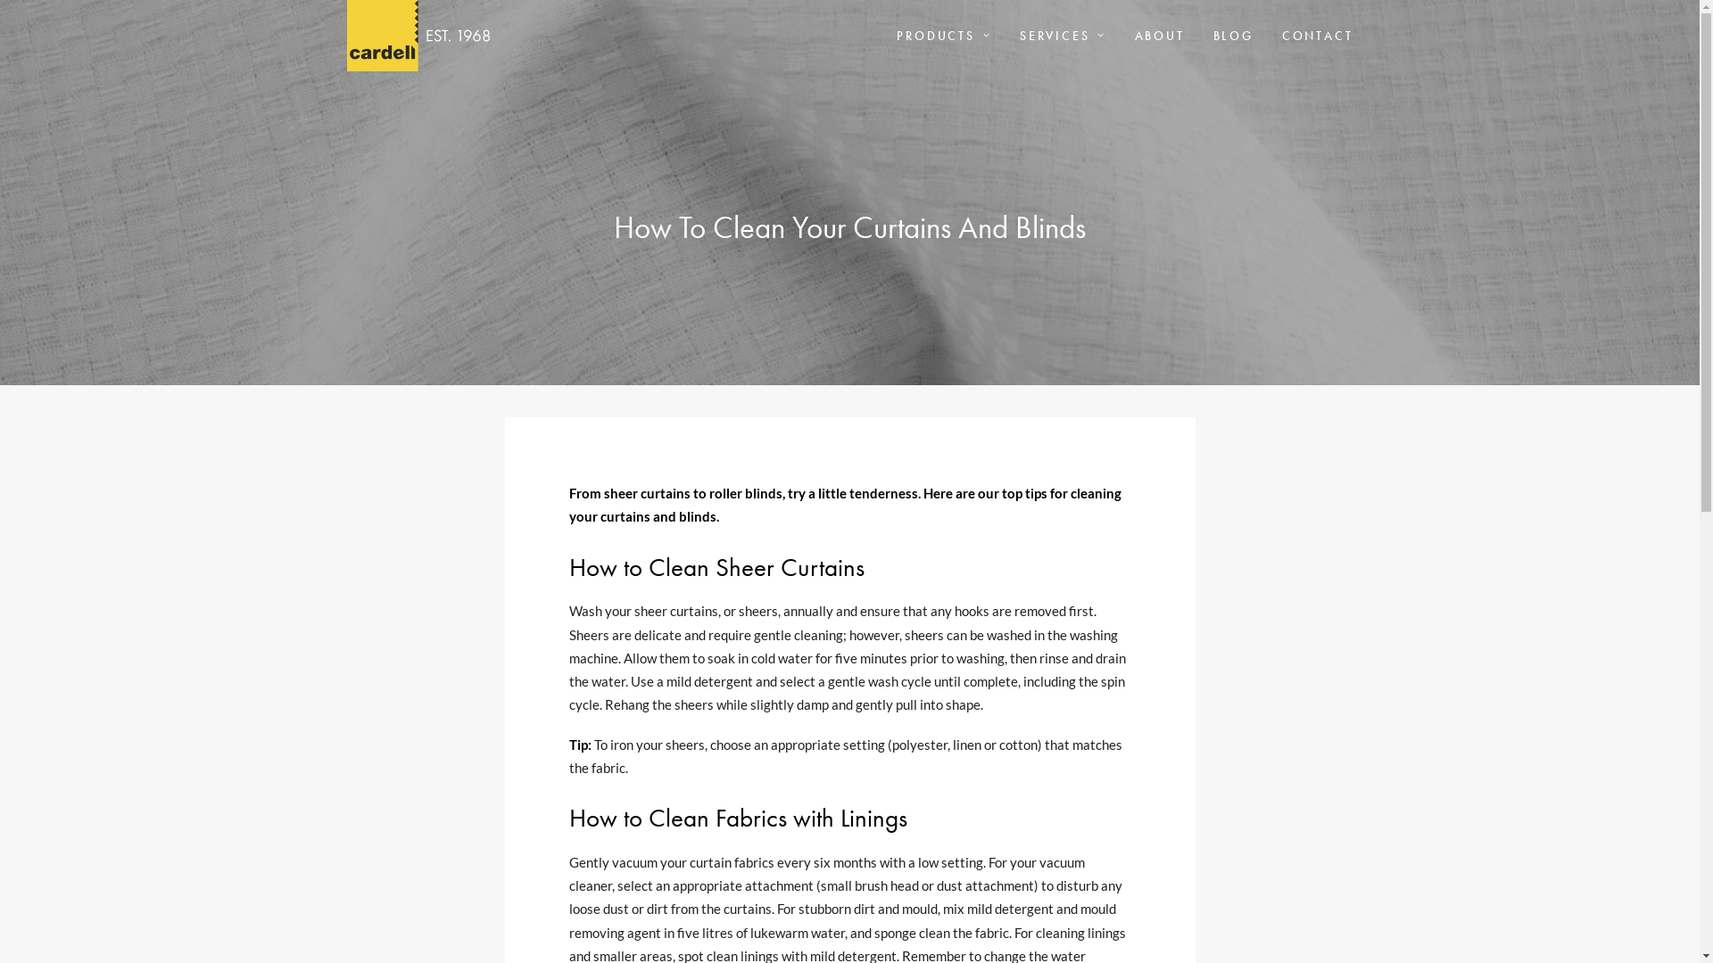 This screenshot has width=1713, height=963. I want to click on PRODUCTS, so click(950, 36).